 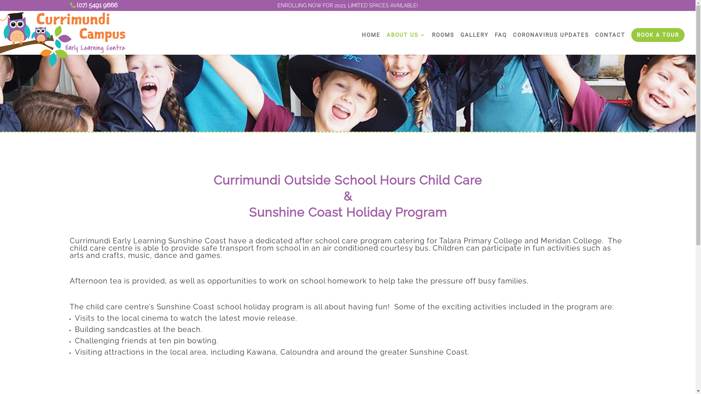 I want to click on HOME, so click(x=371, y=43).